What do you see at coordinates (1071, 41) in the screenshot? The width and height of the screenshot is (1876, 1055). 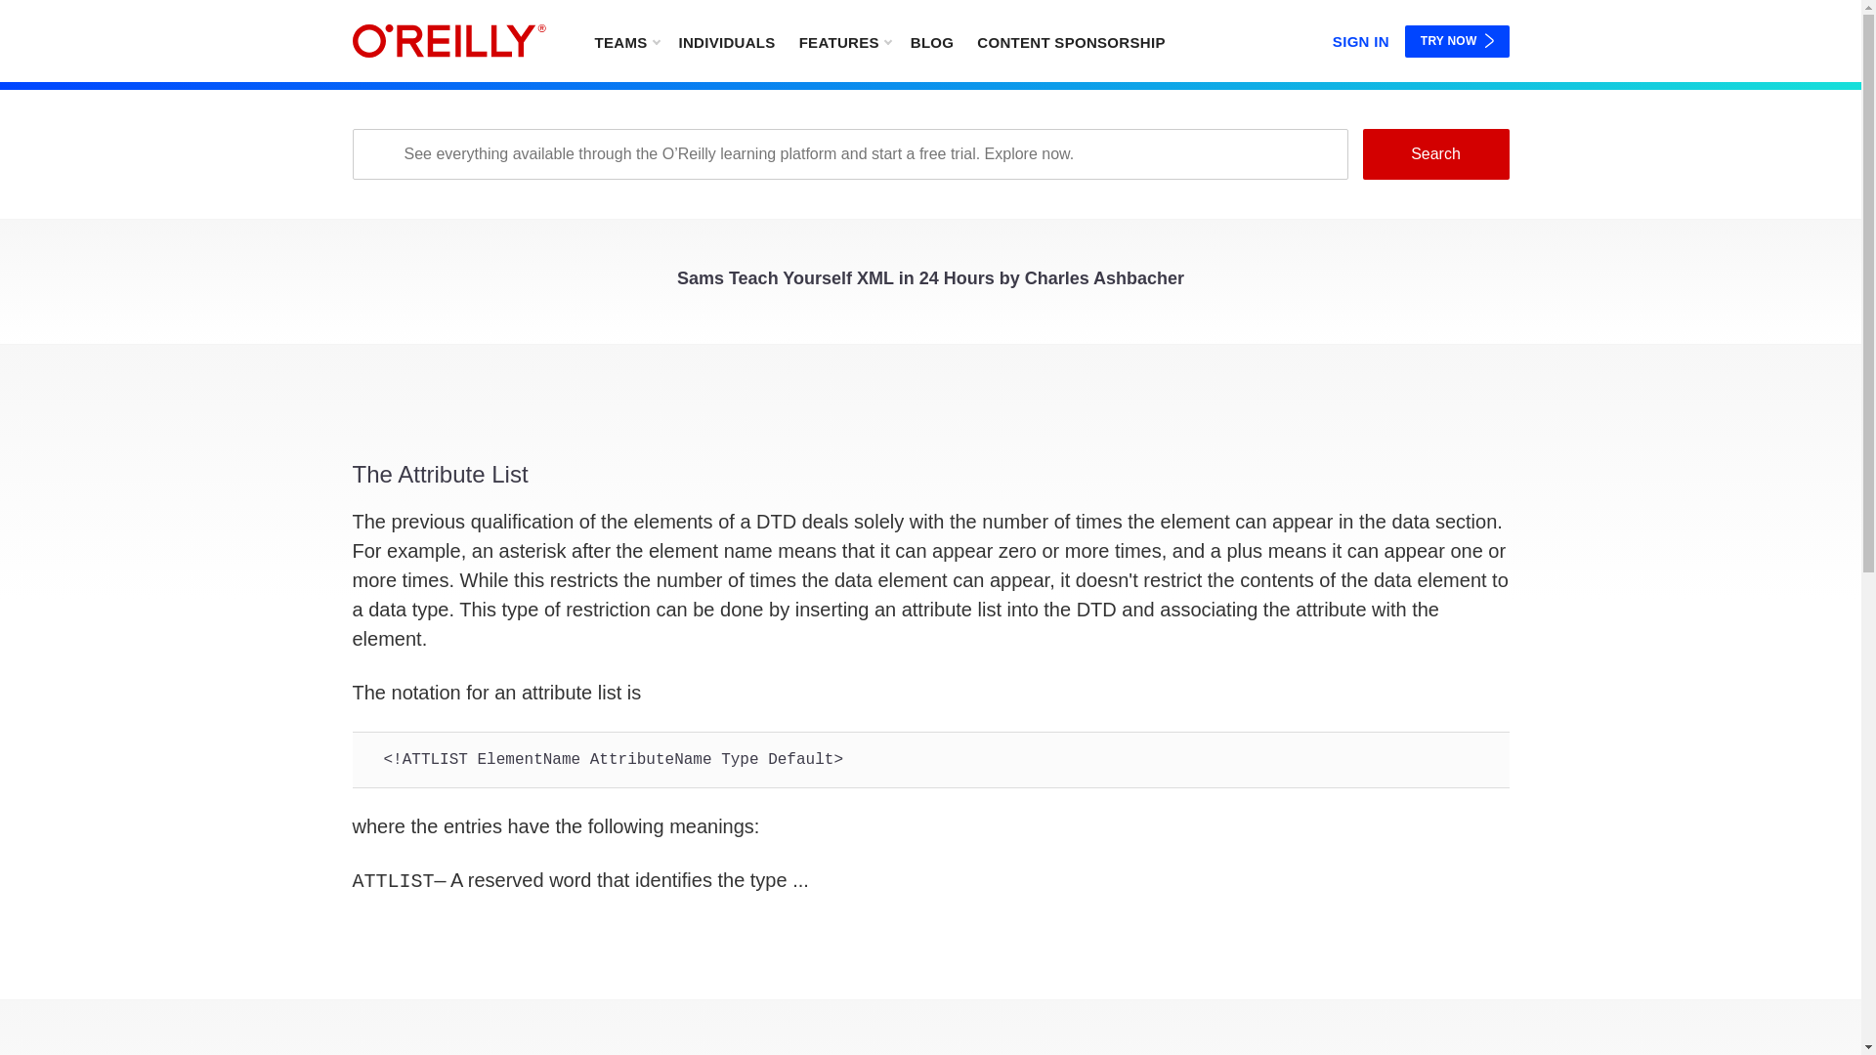 I see `CONTENT SPONSORSHIP` at bounding box center [1071, 41].